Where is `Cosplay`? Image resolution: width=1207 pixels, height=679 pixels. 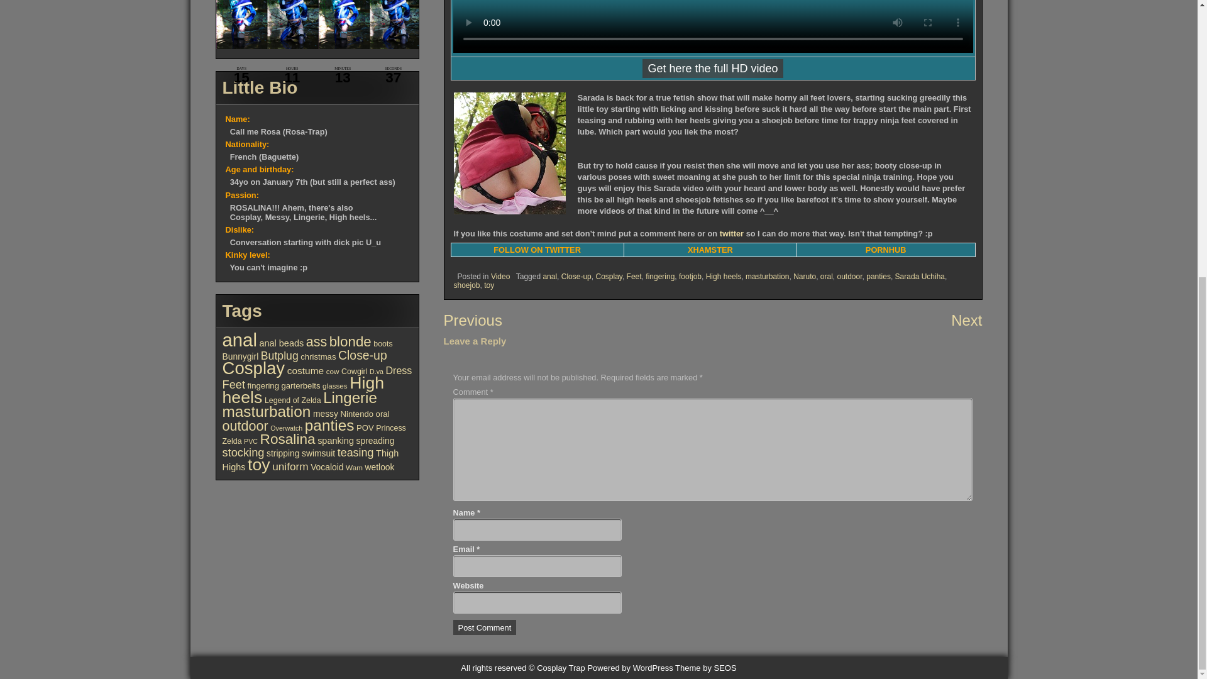 Cosplay is located at coordinates (608, 282).